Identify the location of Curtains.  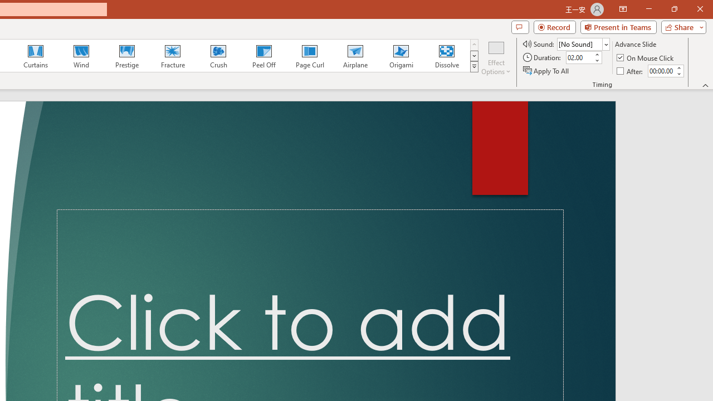
(36, 56).